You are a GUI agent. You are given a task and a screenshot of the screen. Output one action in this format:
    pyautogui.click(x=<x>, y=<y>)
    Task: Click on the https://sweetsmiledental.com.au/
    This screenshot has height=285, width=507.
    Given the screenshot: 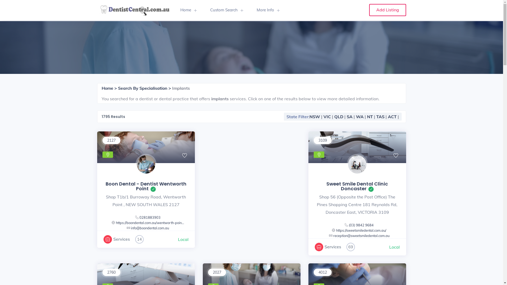 What is the action you would take?
    pyautogui.click(x=361, y=230)
    